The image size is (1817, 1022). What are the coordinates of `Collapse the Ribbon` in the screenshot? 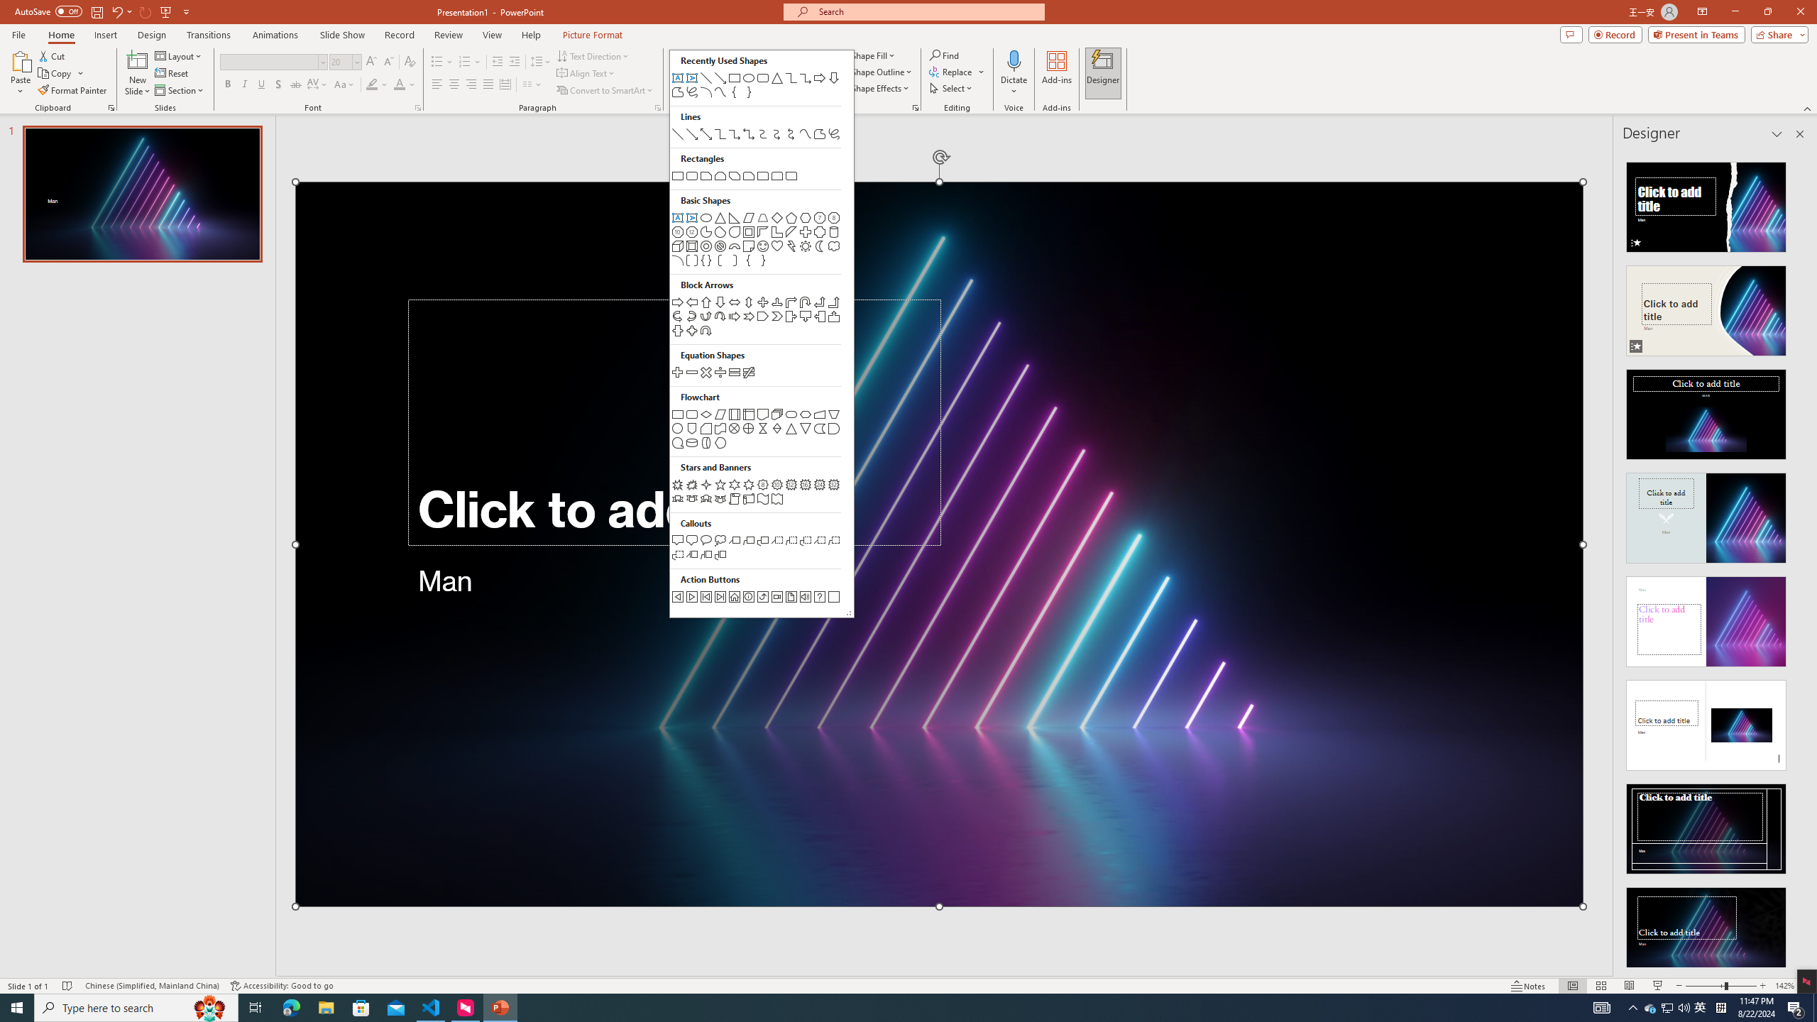 It's located at (1808, 108).